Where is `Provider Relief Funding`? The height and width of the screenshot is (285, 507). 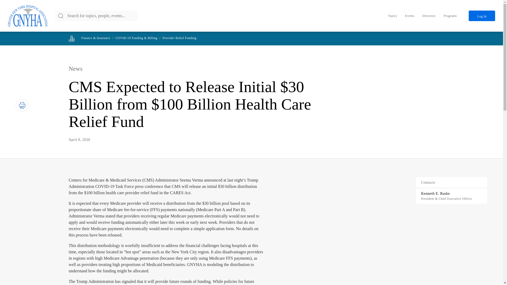
Provider Relief Funding is located at coordinates (180, 38).